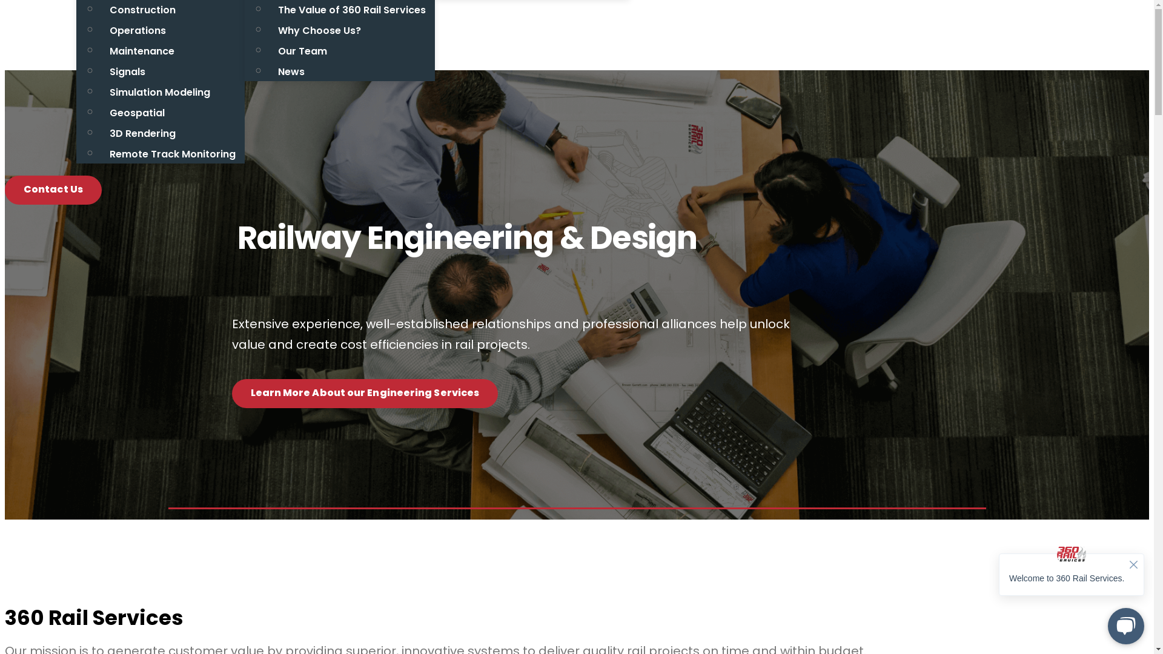 Image resolution: width=1163 pixels, height=654 pixels. What do you see at coordinates (138, 30) in the screenshot?
I see `Operations` at bounding box center [138, 30].